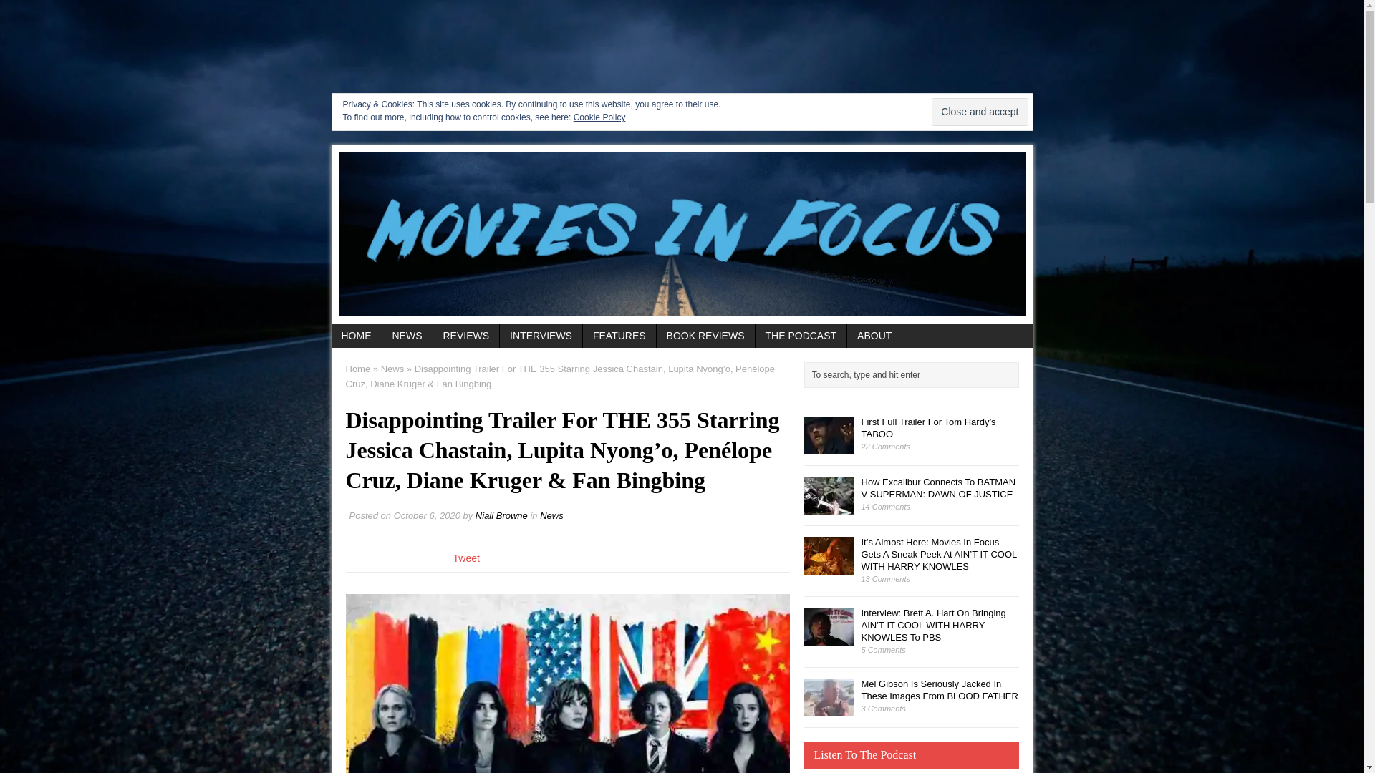  What do you see at coordinates (407, 336) in the screenshot?
I see `NEWS` at bounding box center [407, 336].